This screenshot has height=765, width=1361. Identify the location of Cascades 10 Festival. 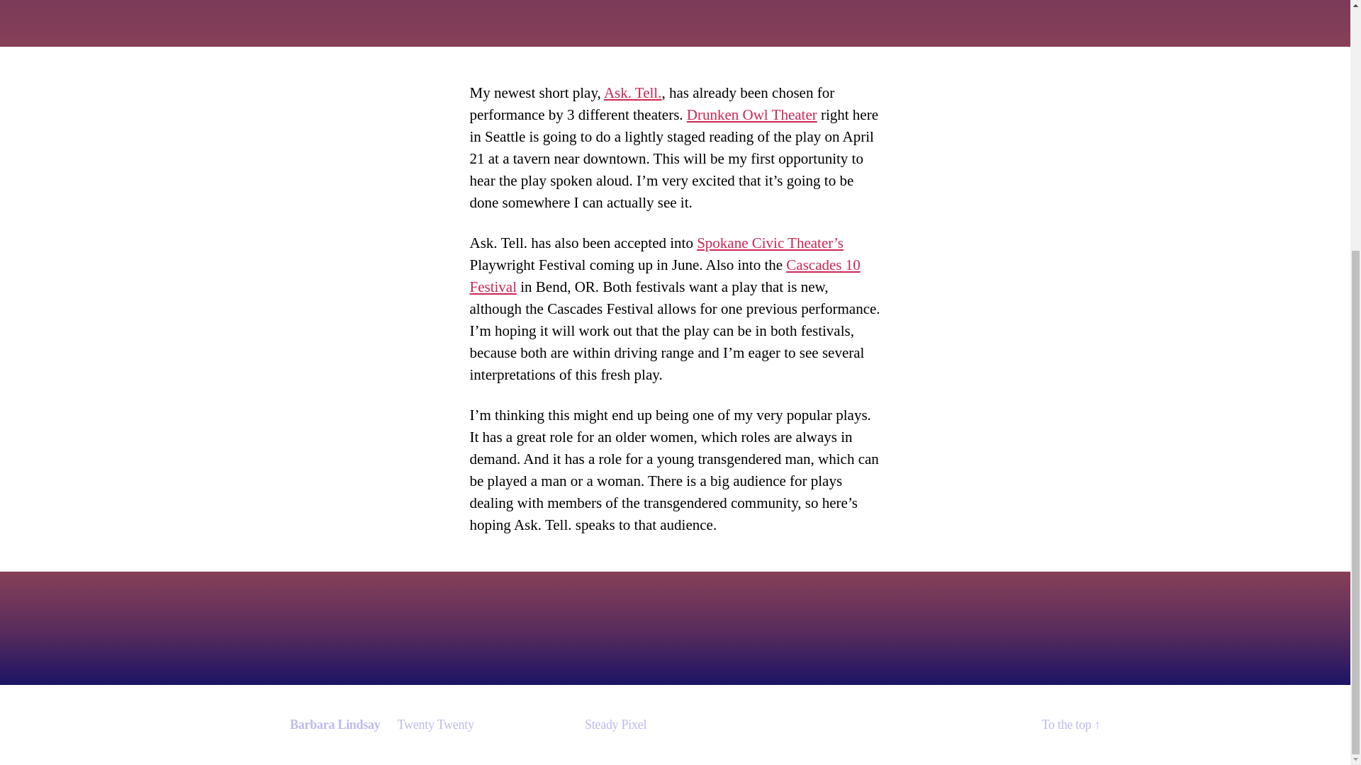
(665, 275).